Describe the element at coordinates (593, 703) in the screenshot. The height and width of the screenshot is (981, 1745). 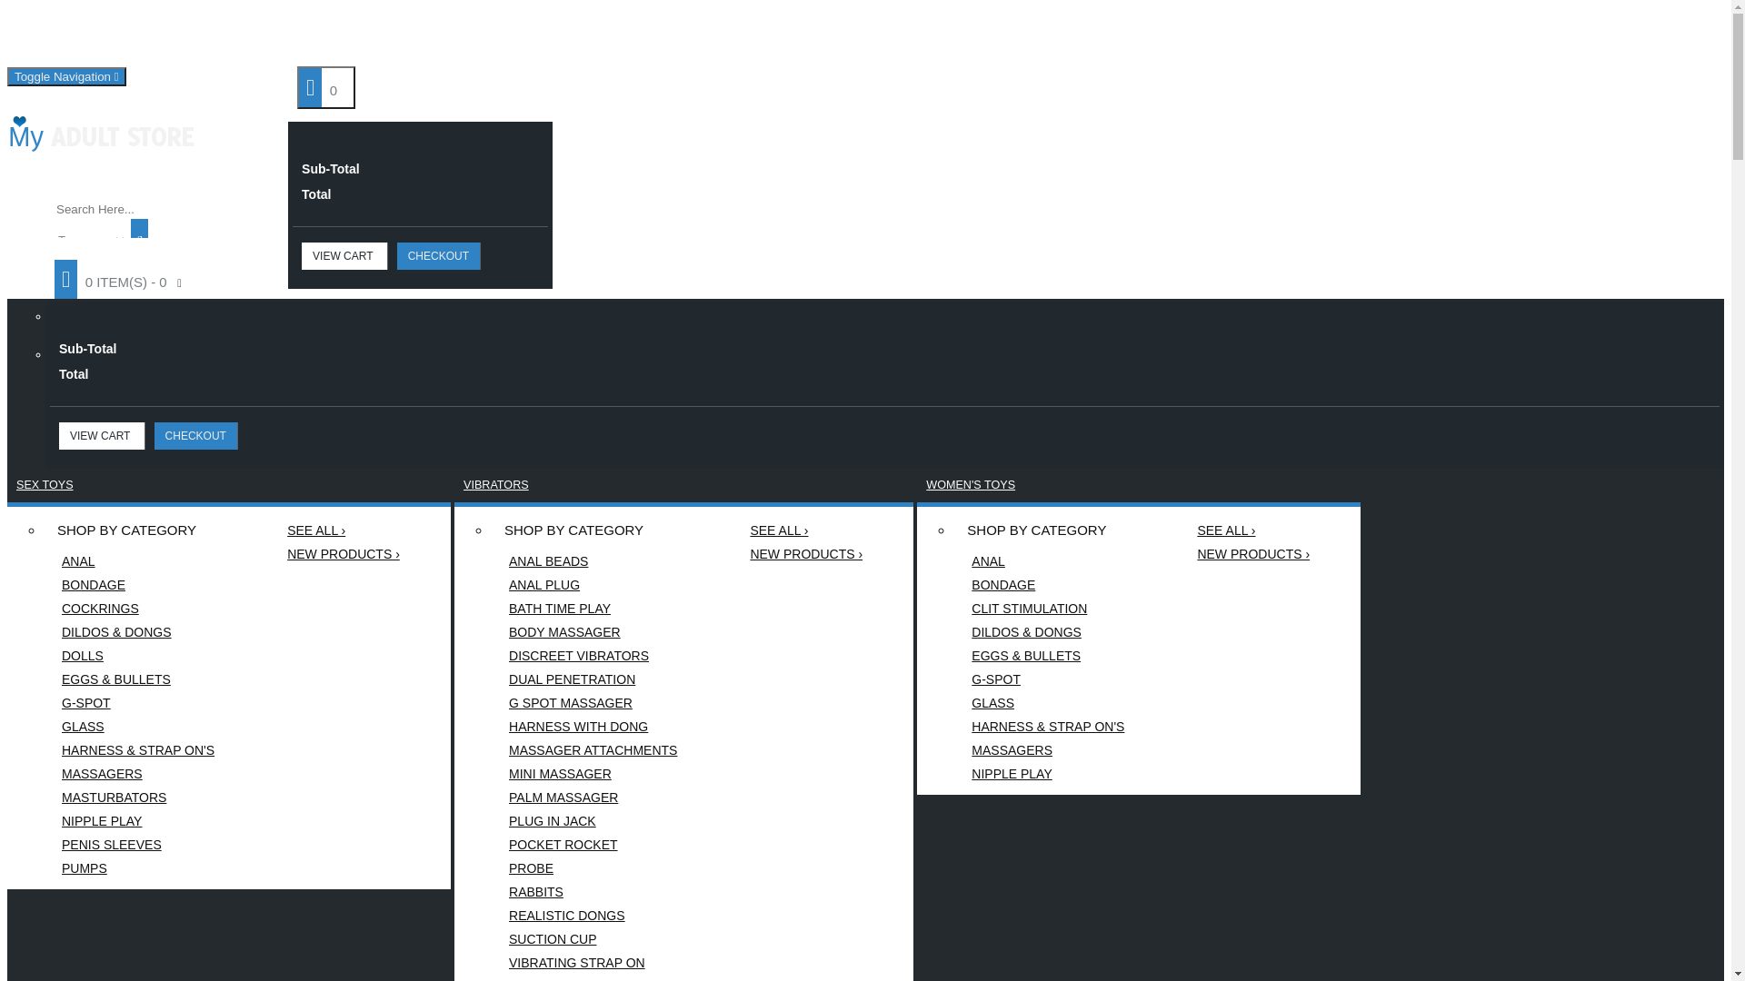
I see `G SPOT MASSAGER` at that location.